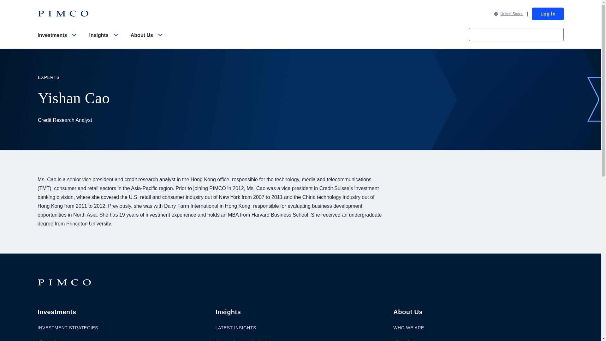 Image resolution: width=606 pixels, height=341 pixels. I want to click on Investments, so click(58, 40).